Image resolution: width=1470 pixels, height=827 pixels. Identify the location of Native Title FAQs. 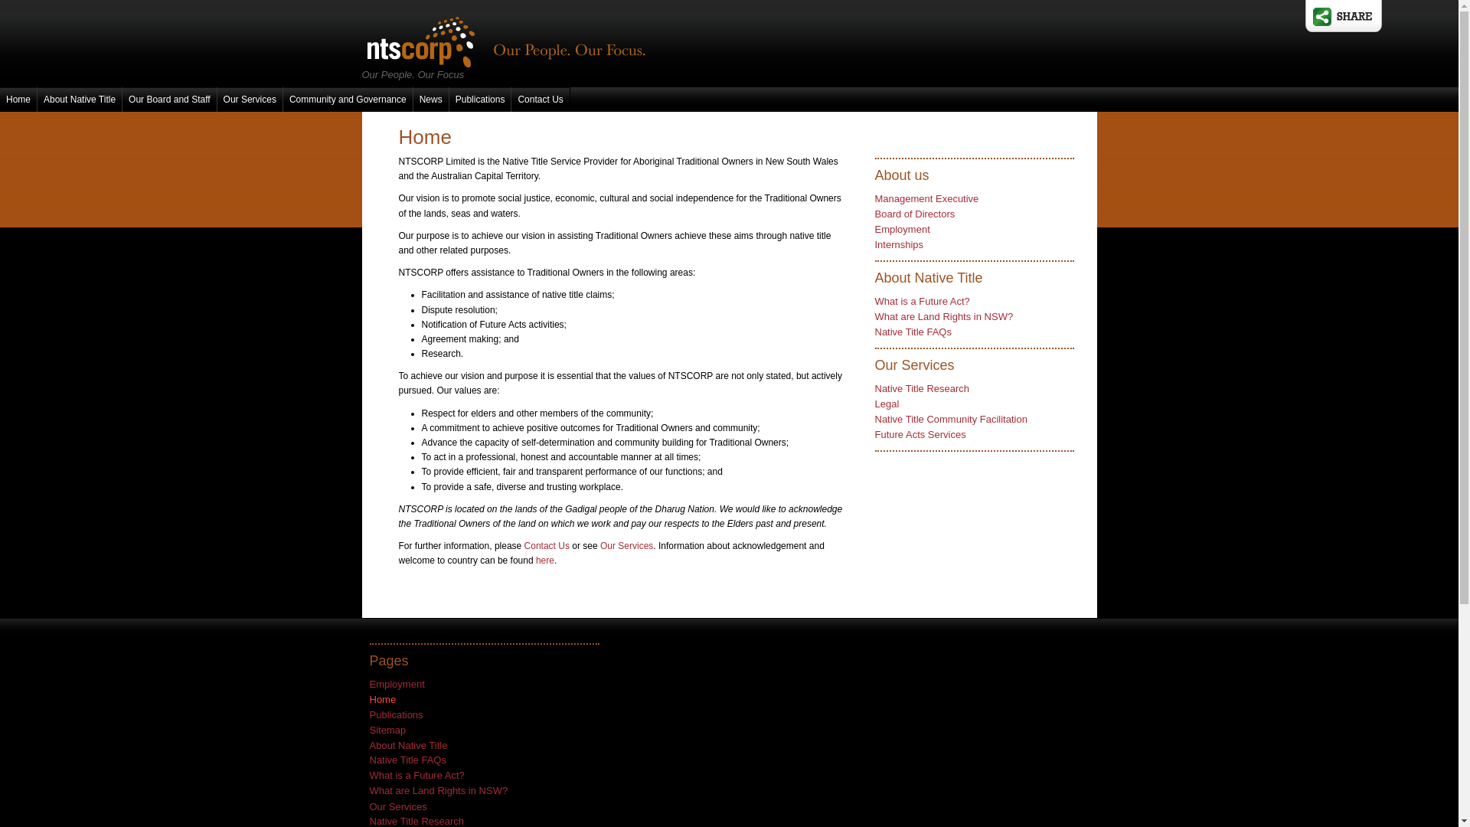
(913, 332).